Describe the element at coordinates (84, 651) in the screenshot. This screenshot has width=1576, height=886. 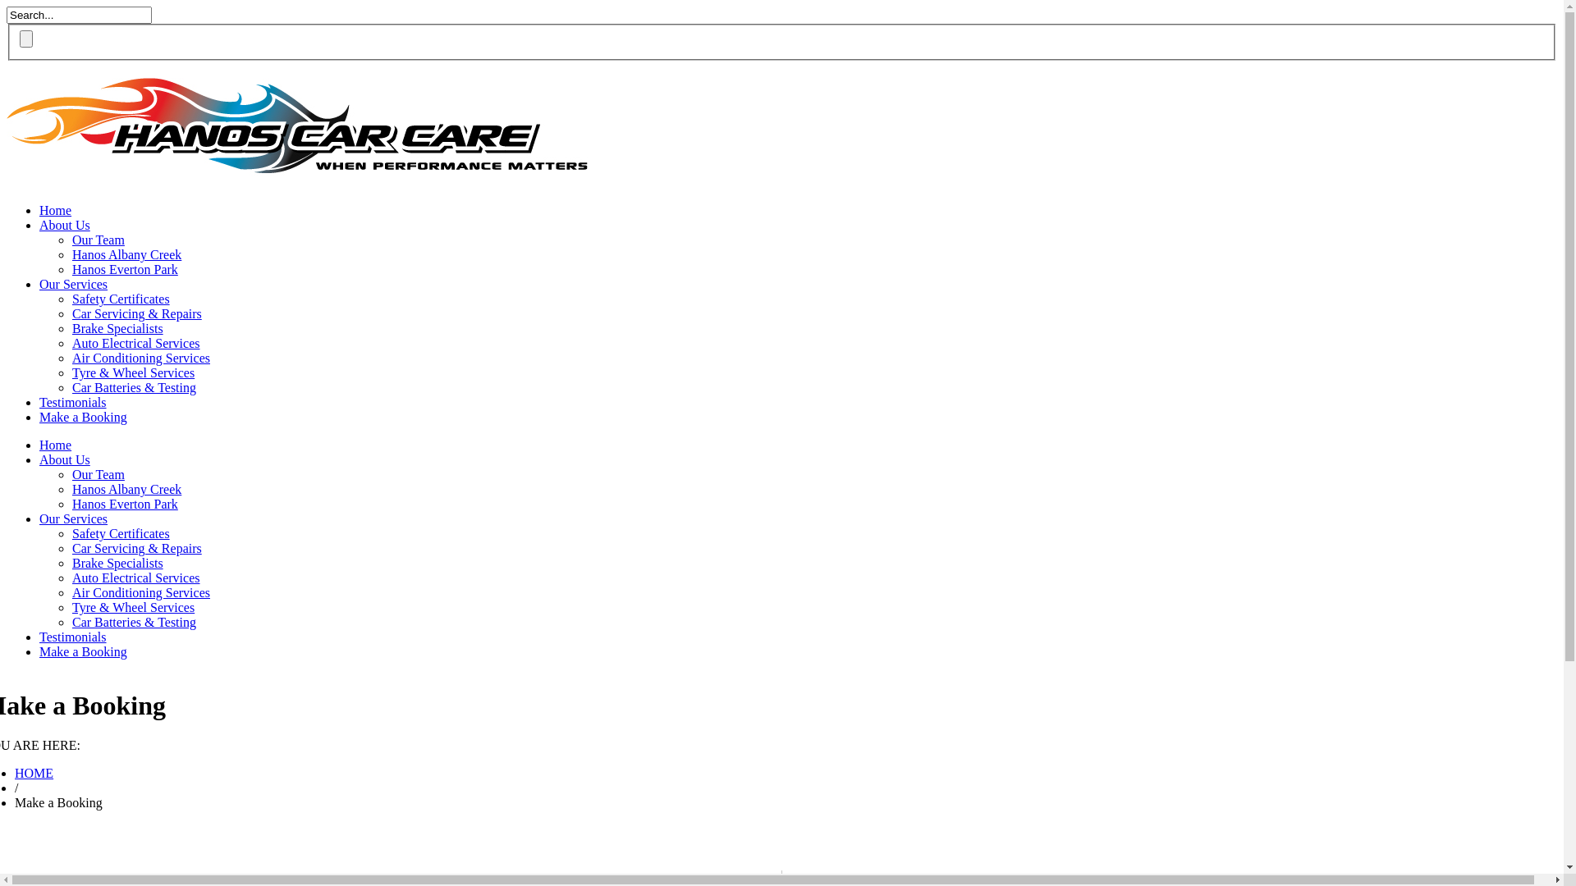
I see `Make a Booking` at that location.